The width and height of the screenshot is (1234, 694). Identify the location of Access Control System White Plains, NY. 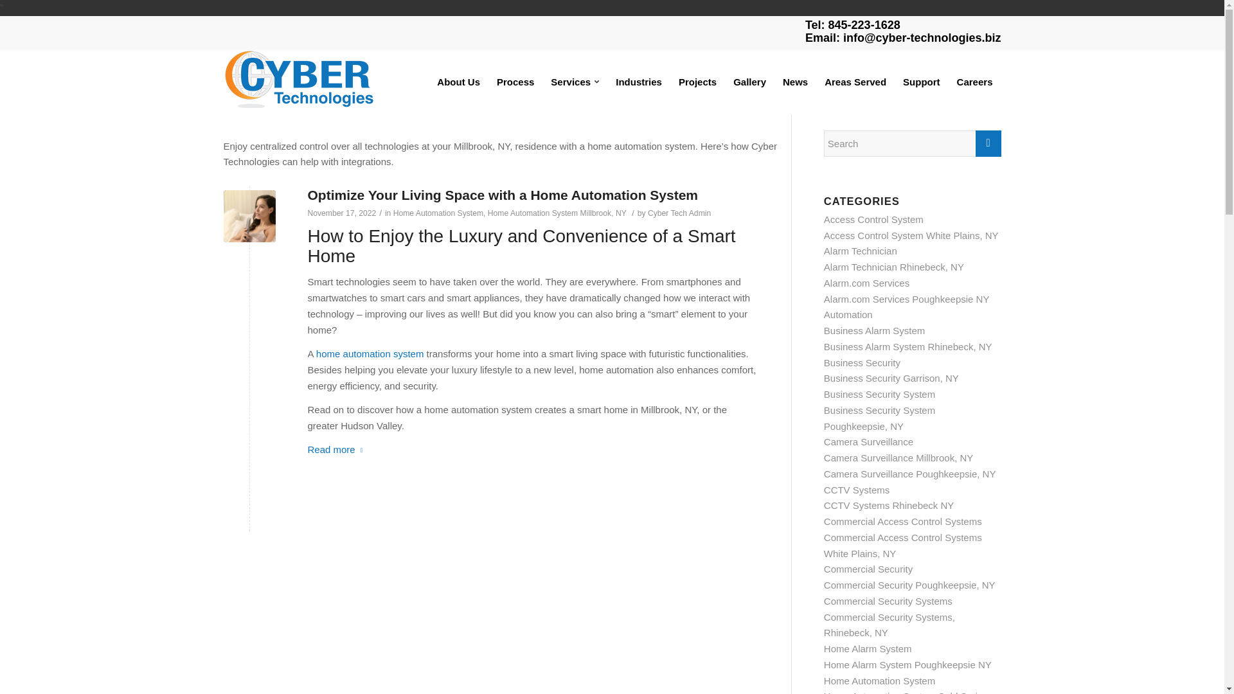
(911, 235).